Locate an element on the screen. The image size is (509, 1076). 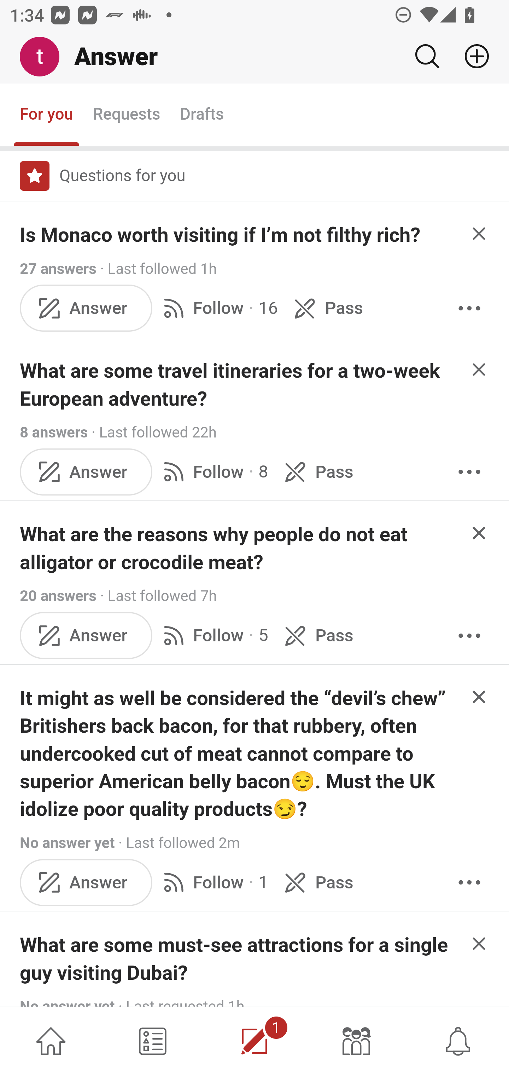
Follow · 8 is located at coordinates (213, 471).